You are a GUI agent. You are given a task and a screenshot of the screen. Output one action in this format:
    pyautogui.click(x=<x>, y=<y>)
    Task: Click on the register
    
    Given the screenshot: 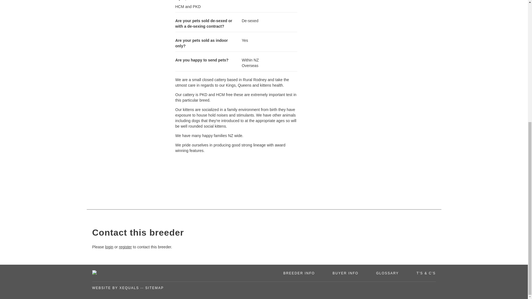 What is the action you would take?
    pyautogui.click(x=125, y=247)
    